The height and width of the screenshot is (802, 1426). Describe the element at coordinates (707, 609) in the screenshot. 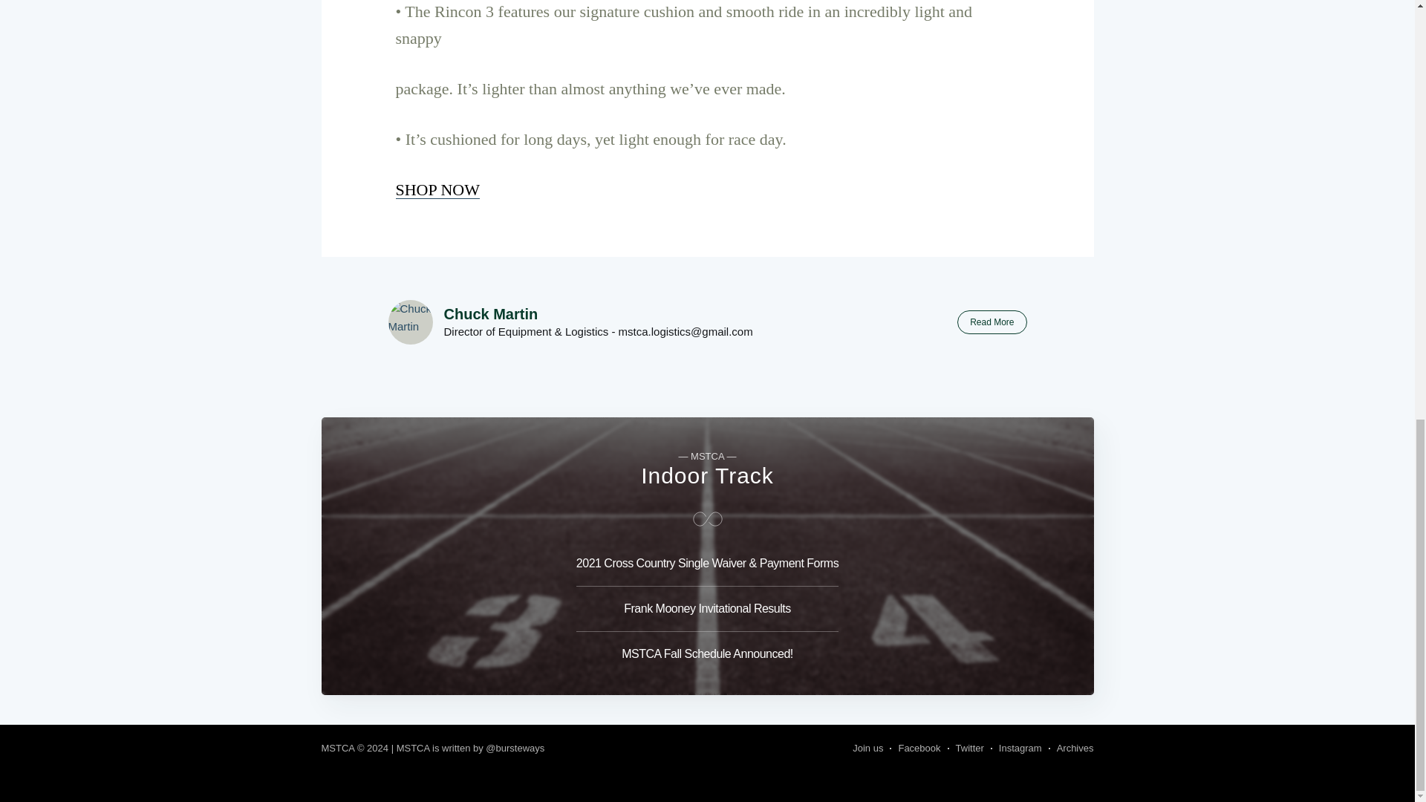

I see `Frank Mooney Invitational Results` at that location.